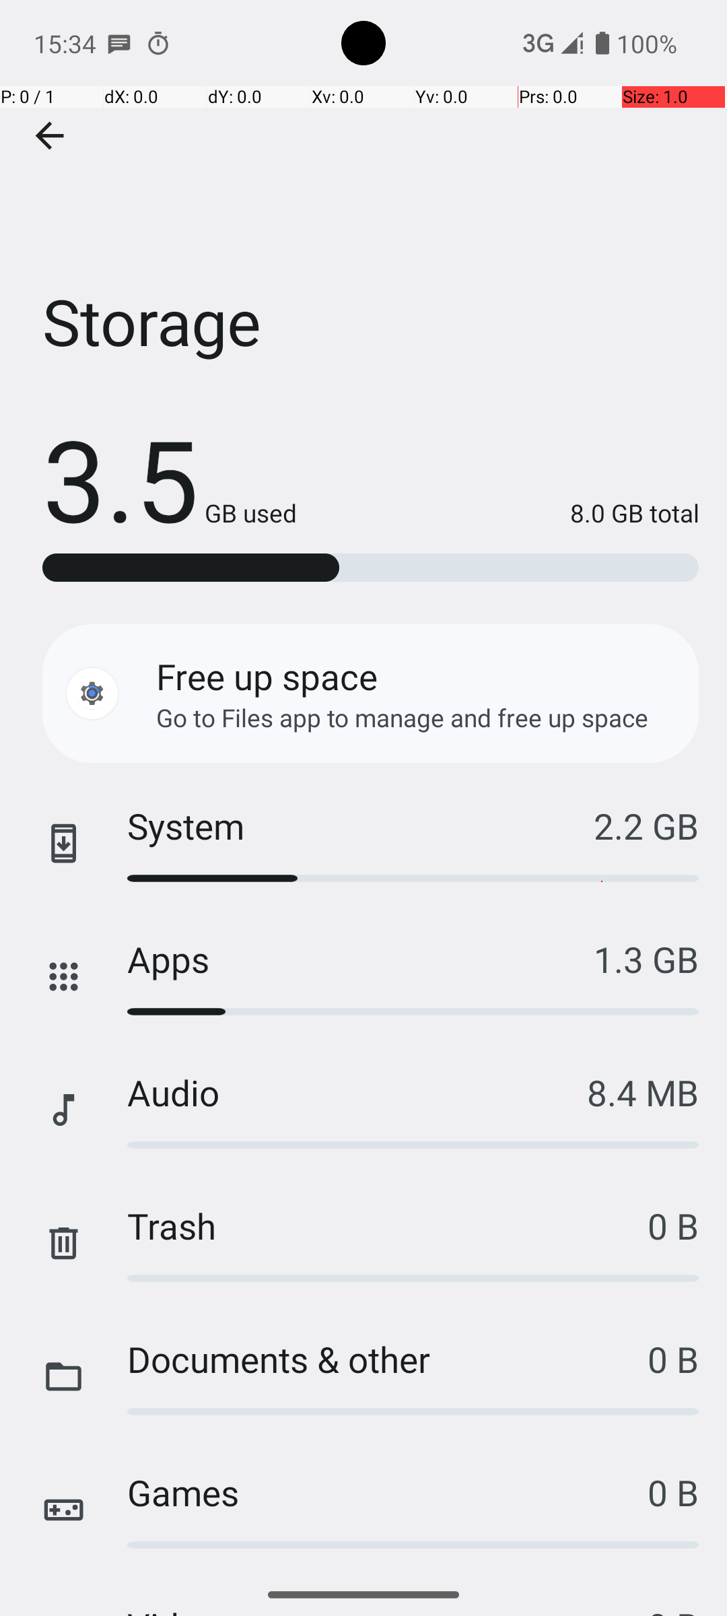  Describe the element at coordinates (267, 676) in the screenshot. I see `Free up space` at that location.